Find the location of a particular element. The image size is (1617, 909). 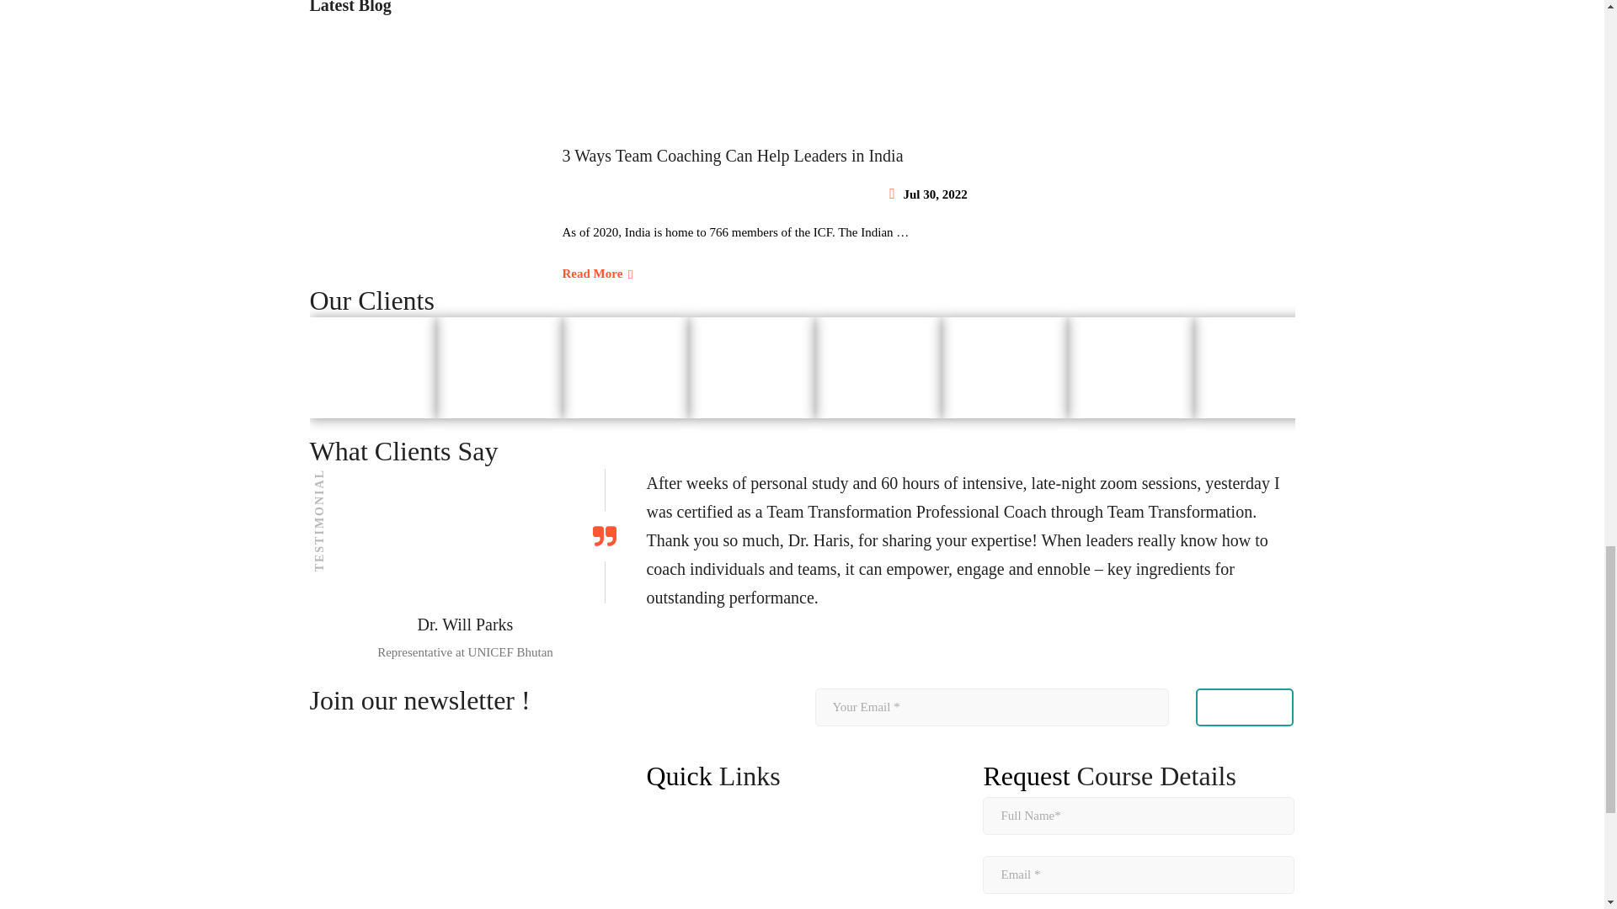

Send is located at coordinates (1245, 707).